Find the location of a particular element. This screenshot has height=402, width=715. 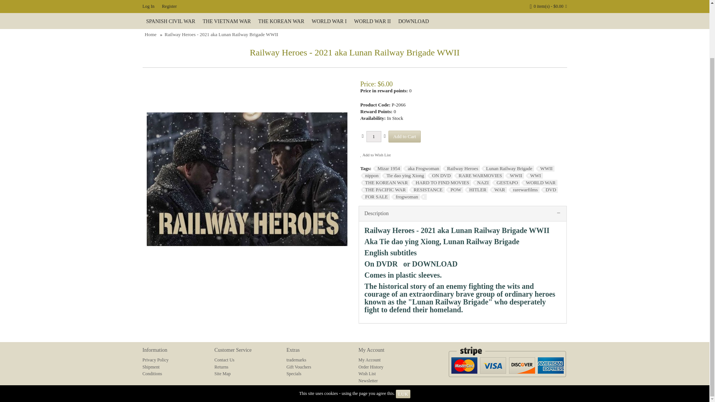

WORLD WAR I is located at coordinates (329, 21).